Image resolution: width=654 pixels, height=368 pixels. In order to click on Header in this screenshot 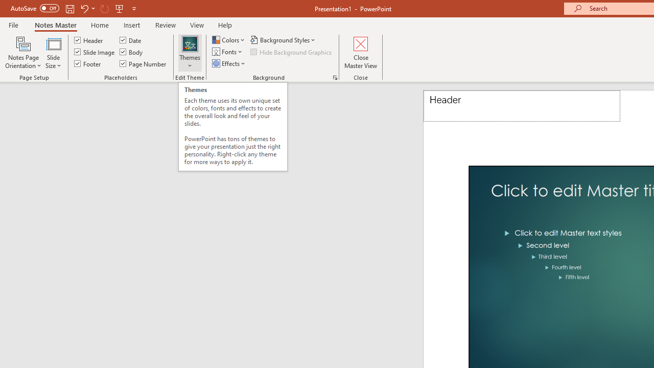, I will do `click(522, 106)`.